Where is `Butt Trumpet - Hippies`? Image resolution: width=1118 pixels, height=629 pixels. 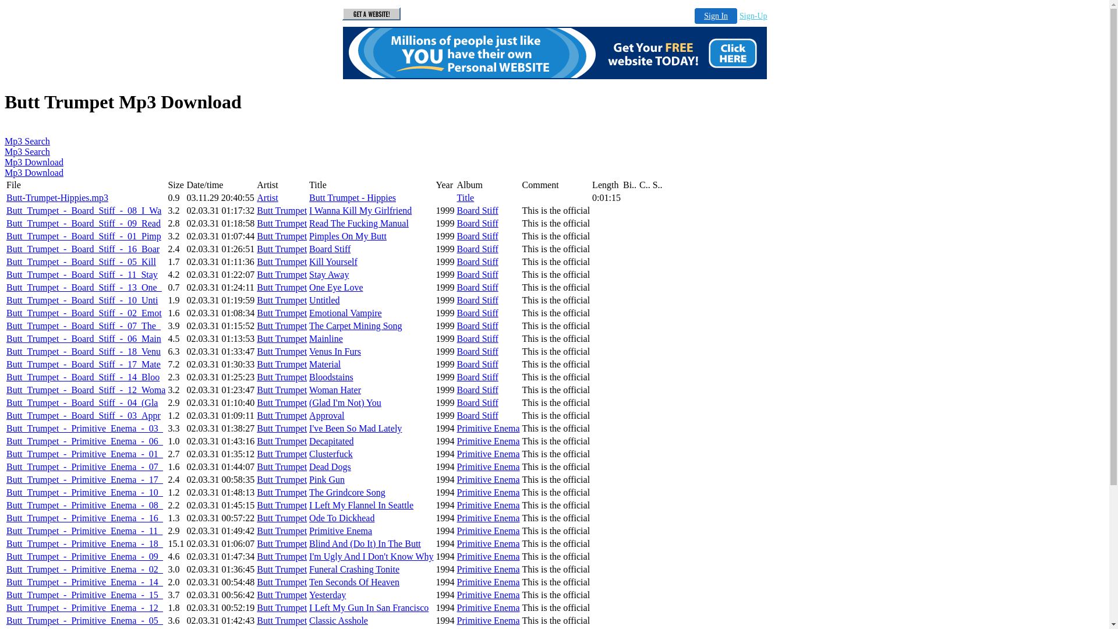
Butt Trumpet - Hippies is located at coordinates (353, 198).